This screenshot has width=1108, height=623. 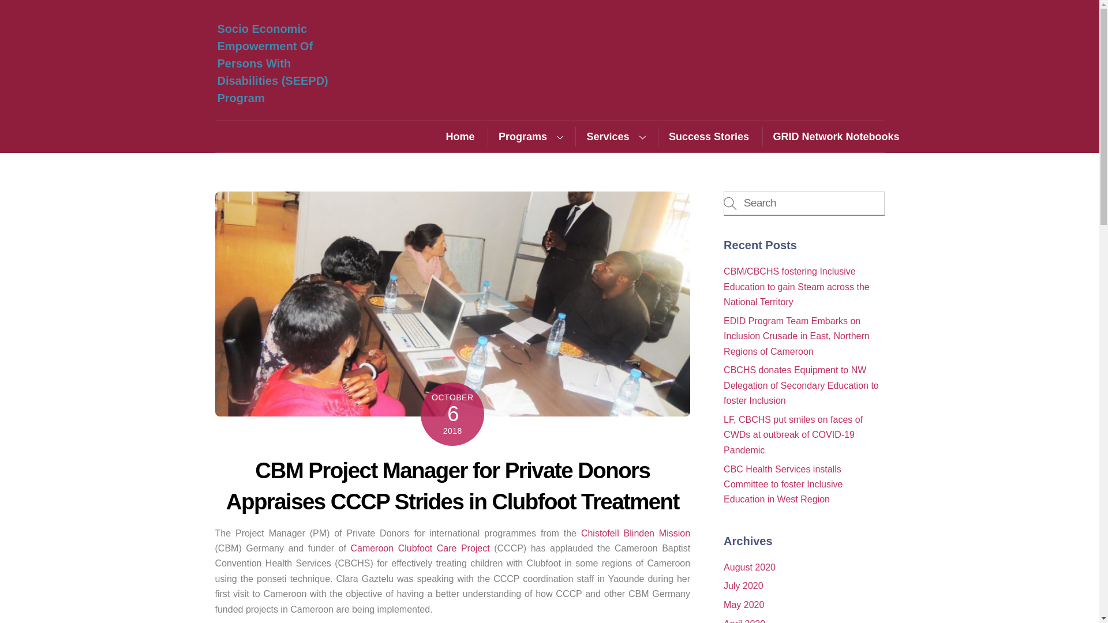 What do you see at coordinates (803, 203) in the screenshot?
I see `Search` at bounding box center [803, 203].